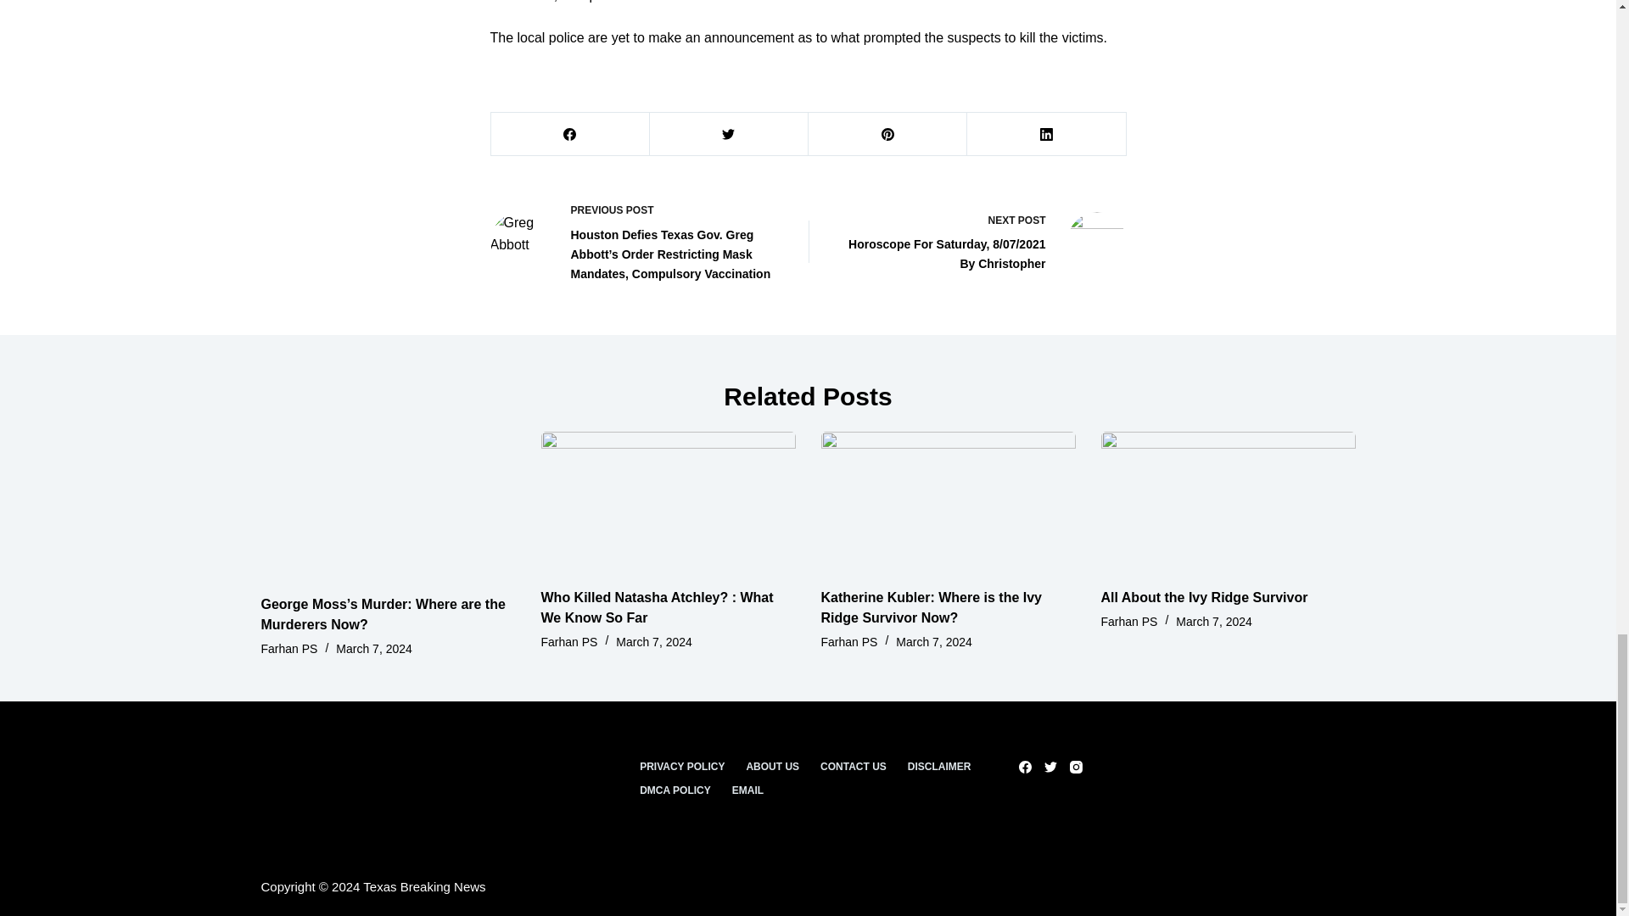 The image size is (1629, 916). What do you see at coordinates (848, 641) in the screenshot?
I see `Posts by Farhan PS` at bounding box center [848, 641].